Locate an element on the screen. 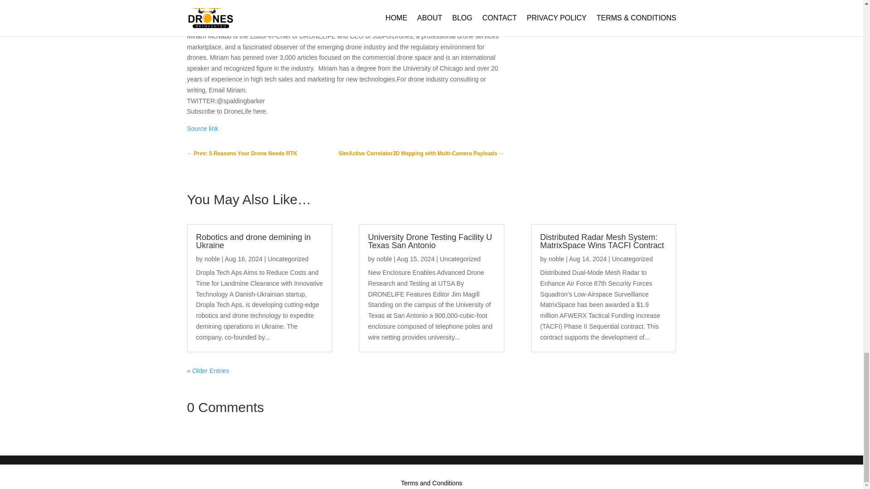 The image size is (870, 489). Uncategorized is located at coordinates (288, 259).